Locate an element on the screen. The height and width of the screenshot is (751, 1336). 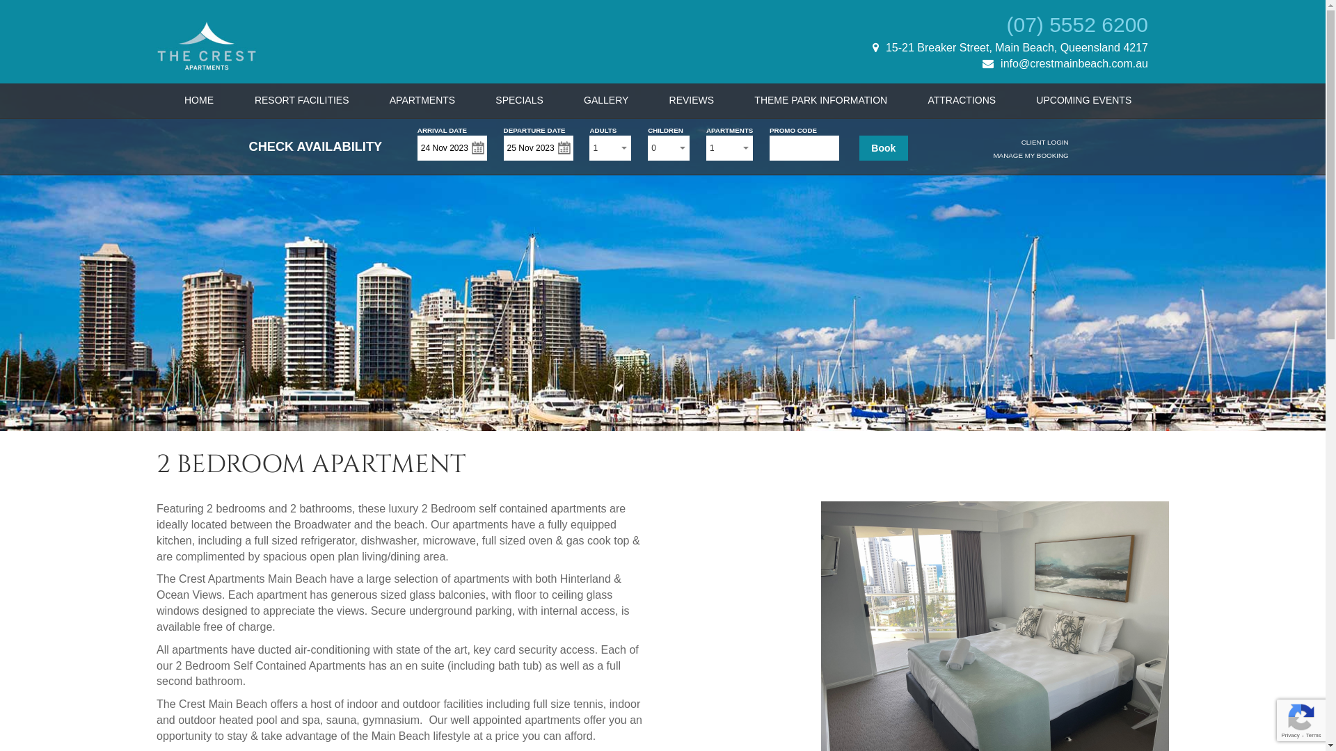
REVIEWS is located at coordinates (692, 100).